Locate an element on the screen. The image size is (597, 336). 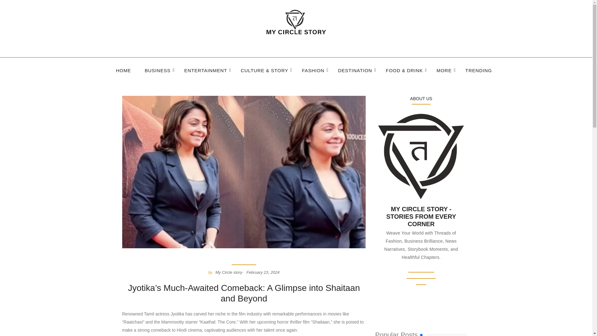
ENTERTAINMENT is located at coordinates (206, 71).